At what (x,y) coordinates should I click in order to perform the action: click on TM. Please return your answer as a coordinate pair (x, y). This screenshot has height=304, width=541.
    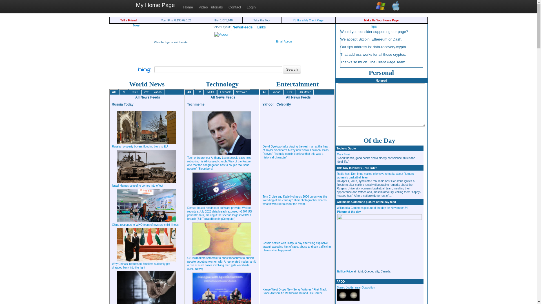
    Looking at the image, I should click on (199, 92).